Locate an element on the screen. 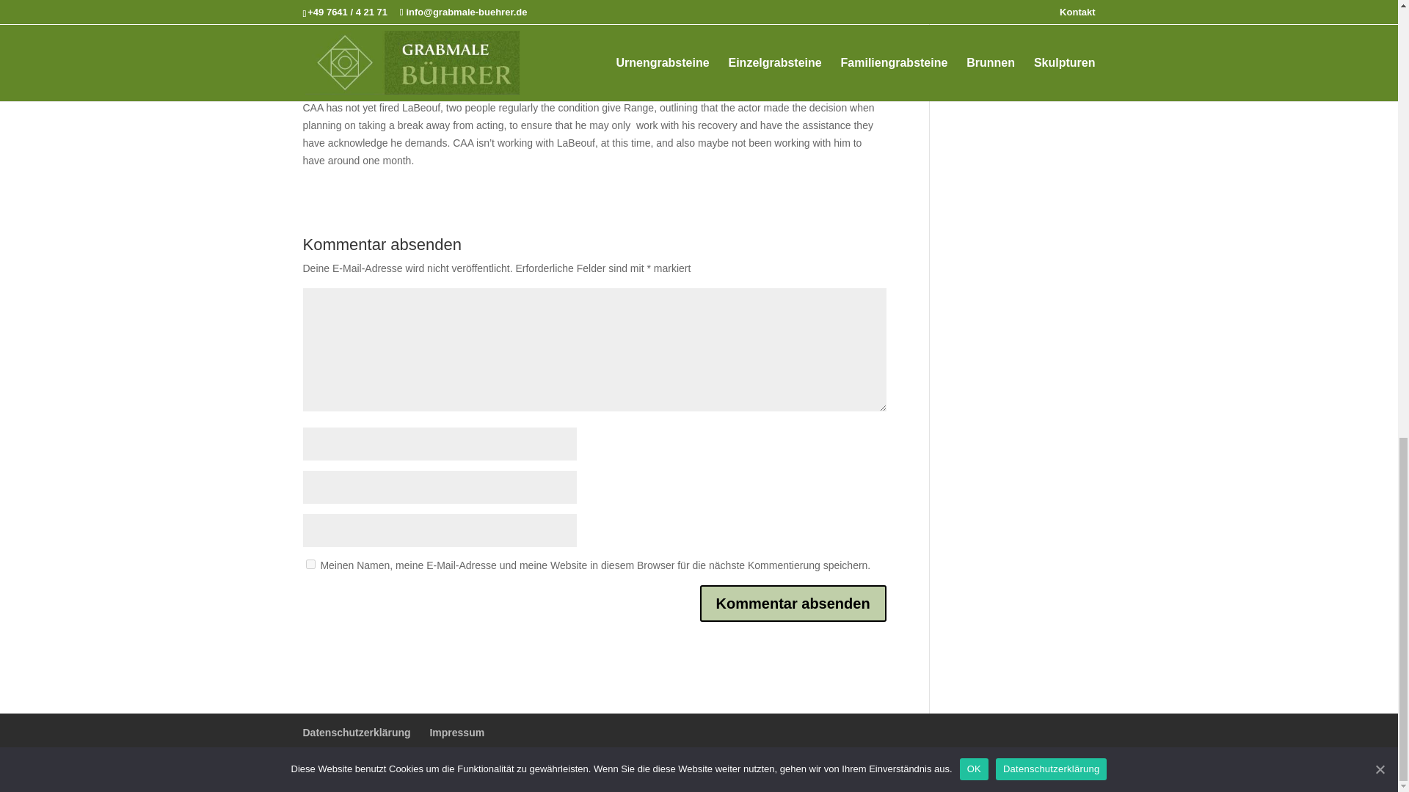 The image size is (1409, 792). Impressum is located at coordinates (456, 732).